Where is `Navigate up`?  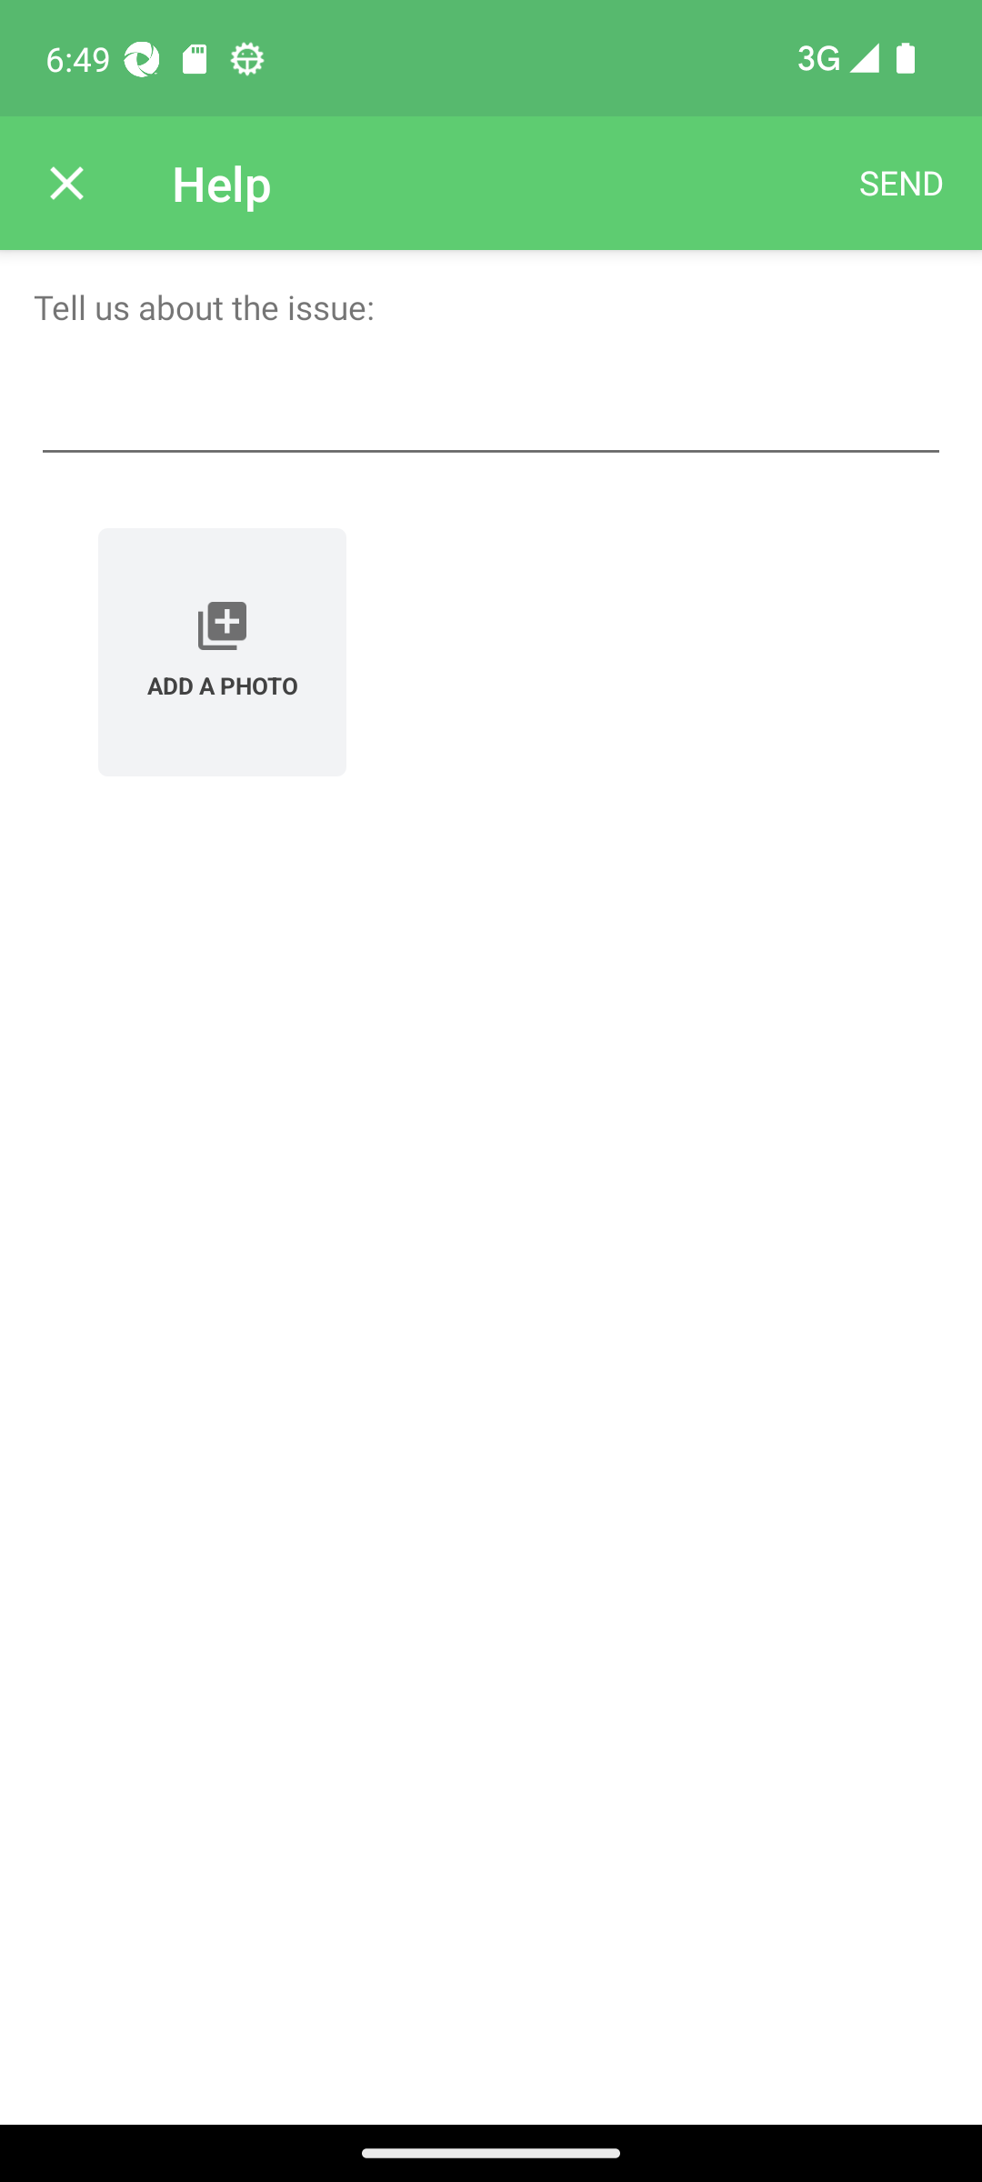
Navigate up is located at coordinates (66, 184).